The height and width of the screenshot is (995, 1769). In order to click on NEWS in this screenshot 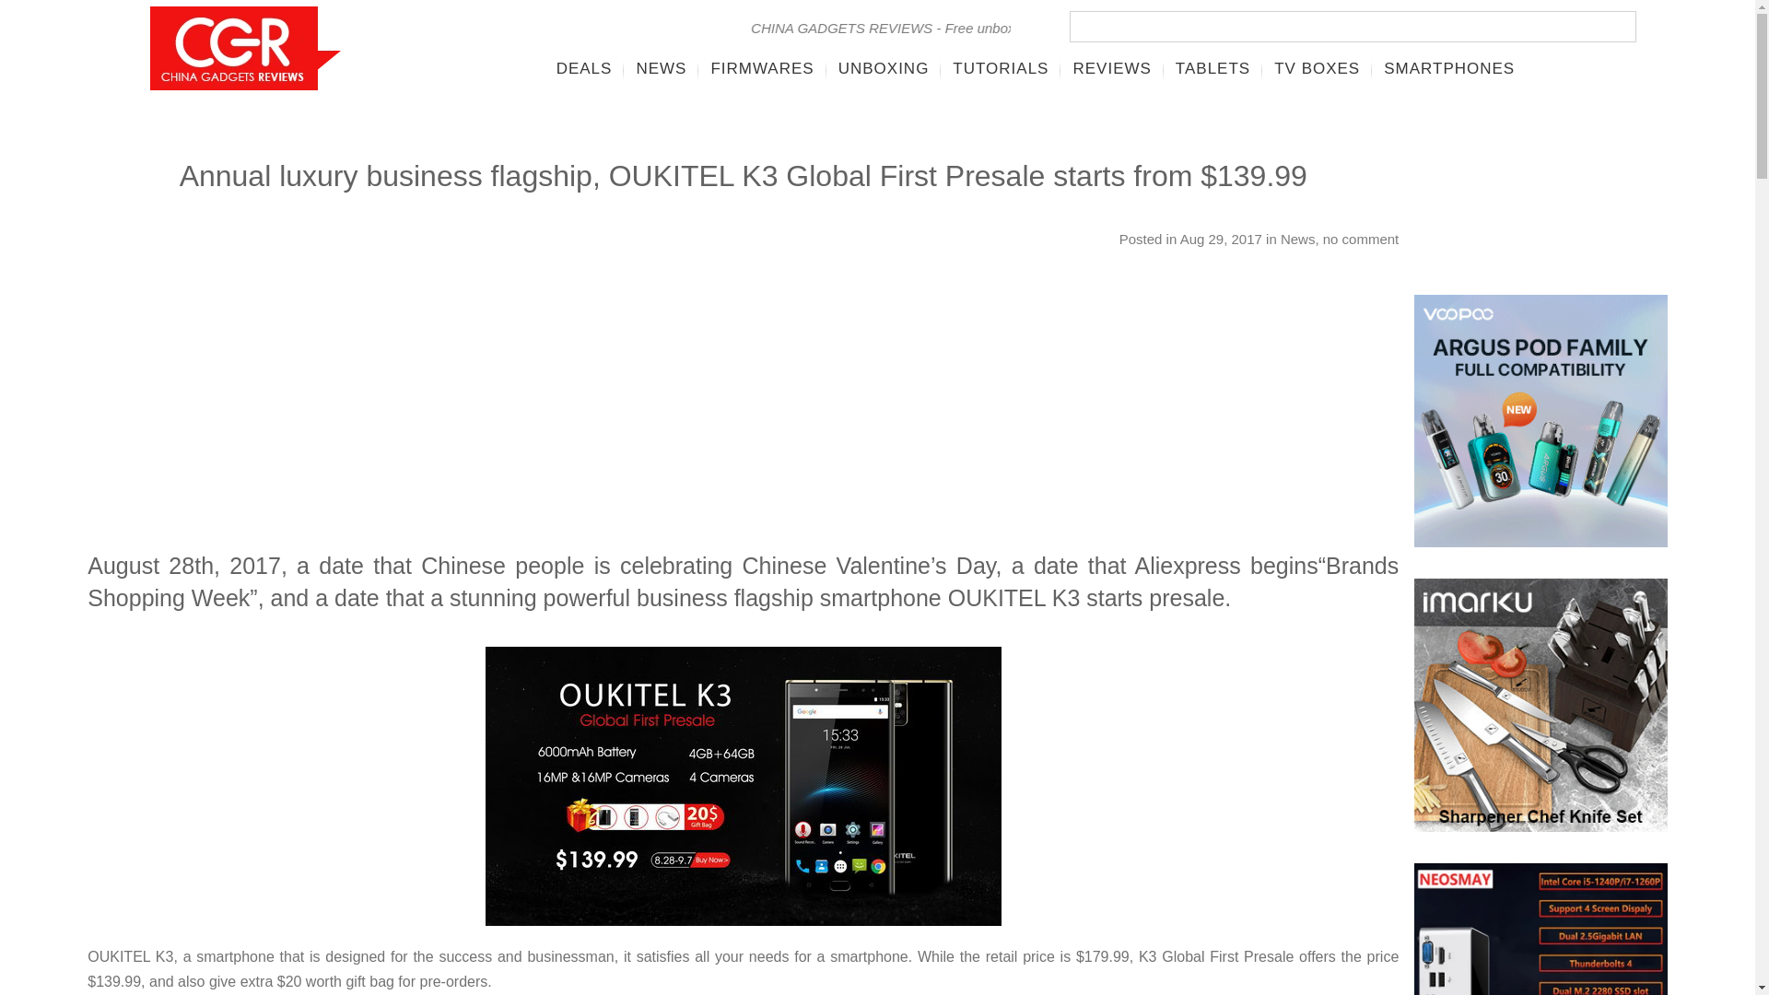, I will do `click(662, 68)`.